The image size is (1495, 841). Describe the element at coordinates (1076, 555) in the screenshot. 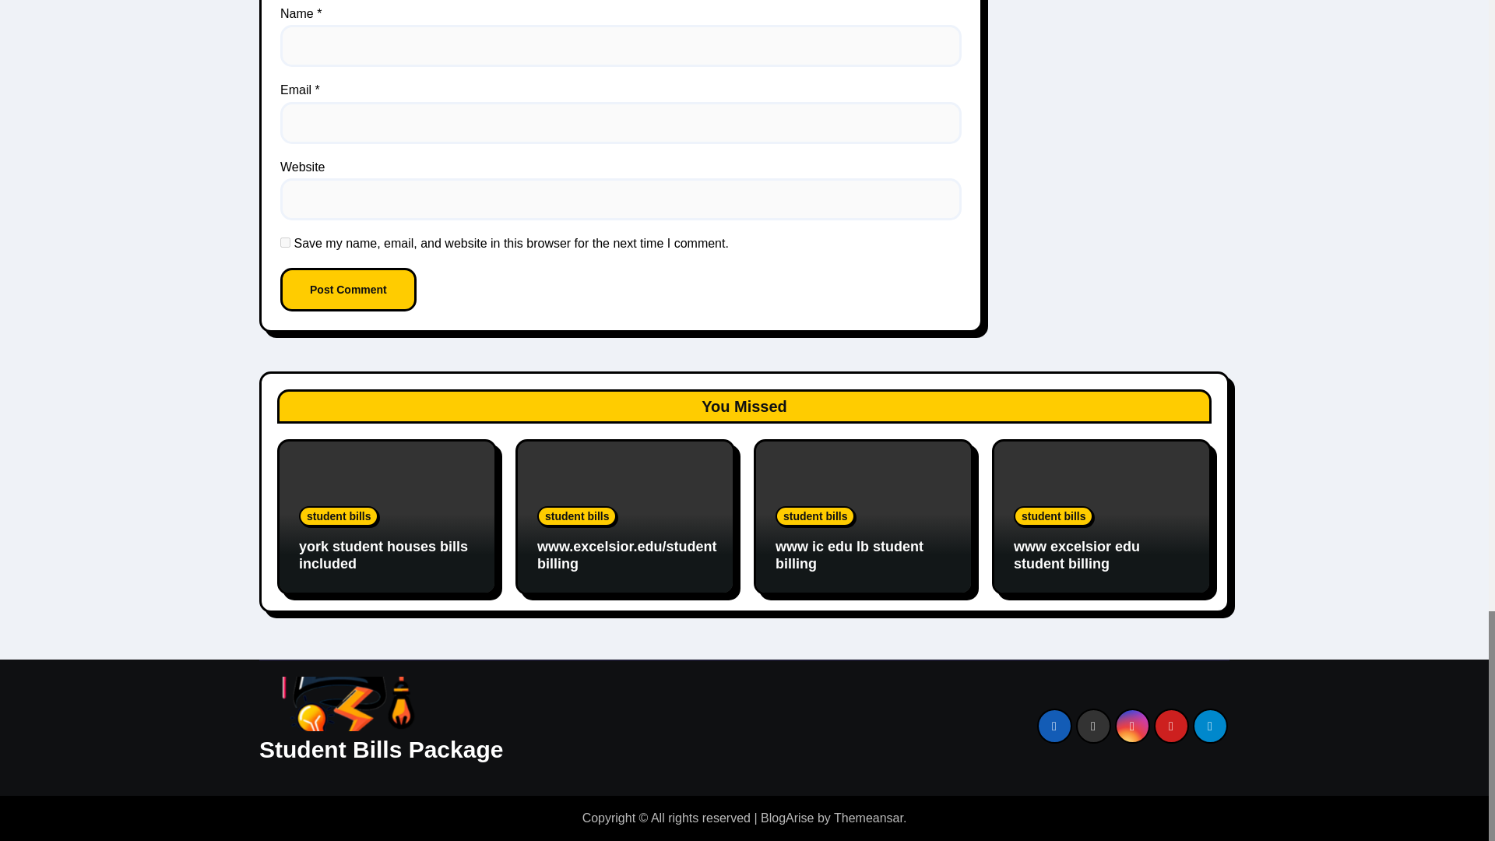

I see `Permalink to: www excelsior edu student billing` at that location.